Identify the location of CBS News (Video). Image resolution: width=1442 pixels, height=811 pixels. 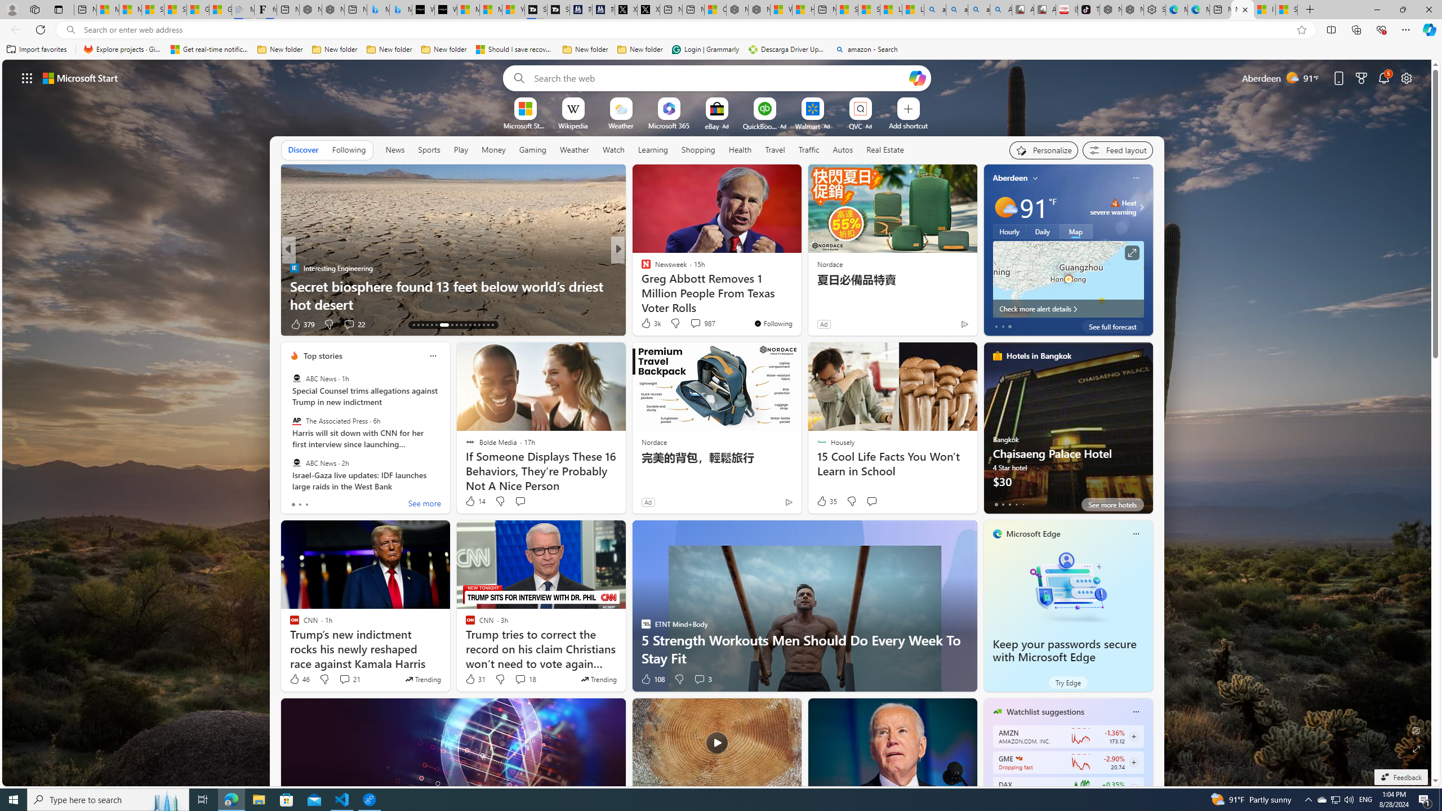
(640, 268).